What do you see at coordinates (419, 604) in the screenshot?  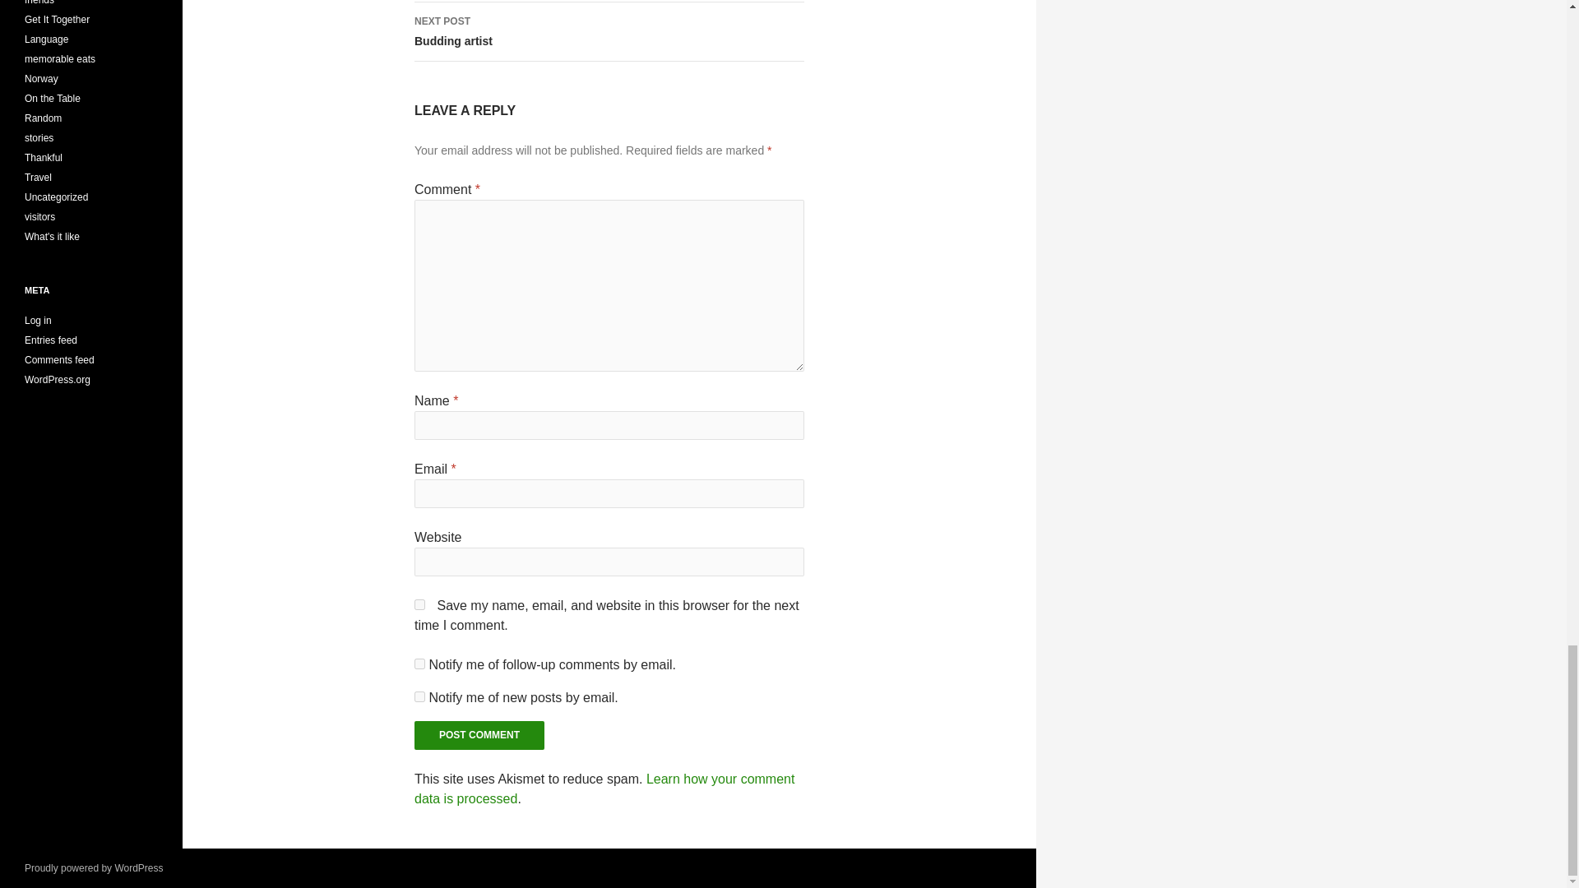 I see `subscribe` at bounding box center [419, 604].